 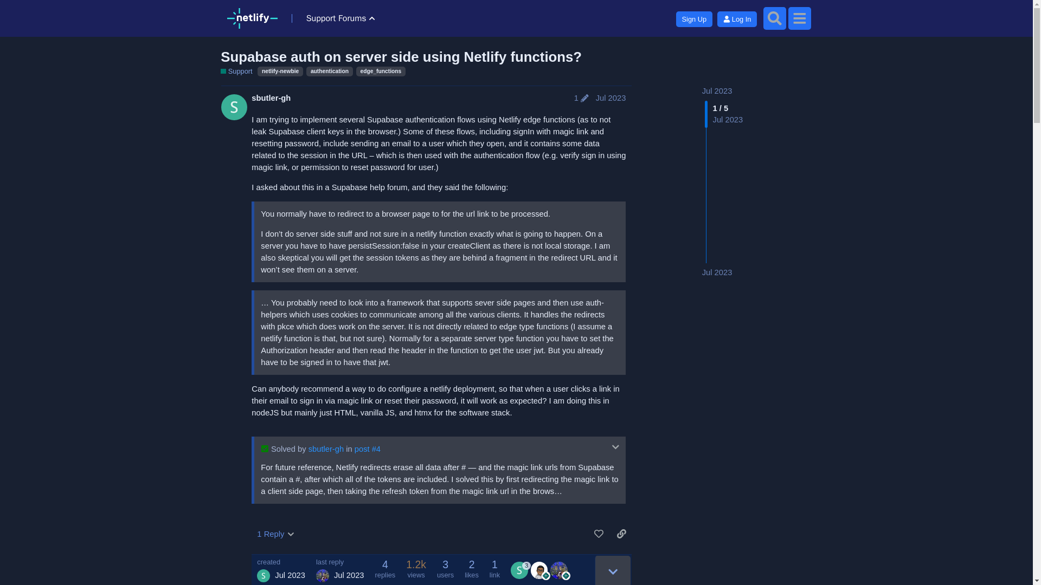 I want to click on sbutler-gh, so click(x=271, y=98).